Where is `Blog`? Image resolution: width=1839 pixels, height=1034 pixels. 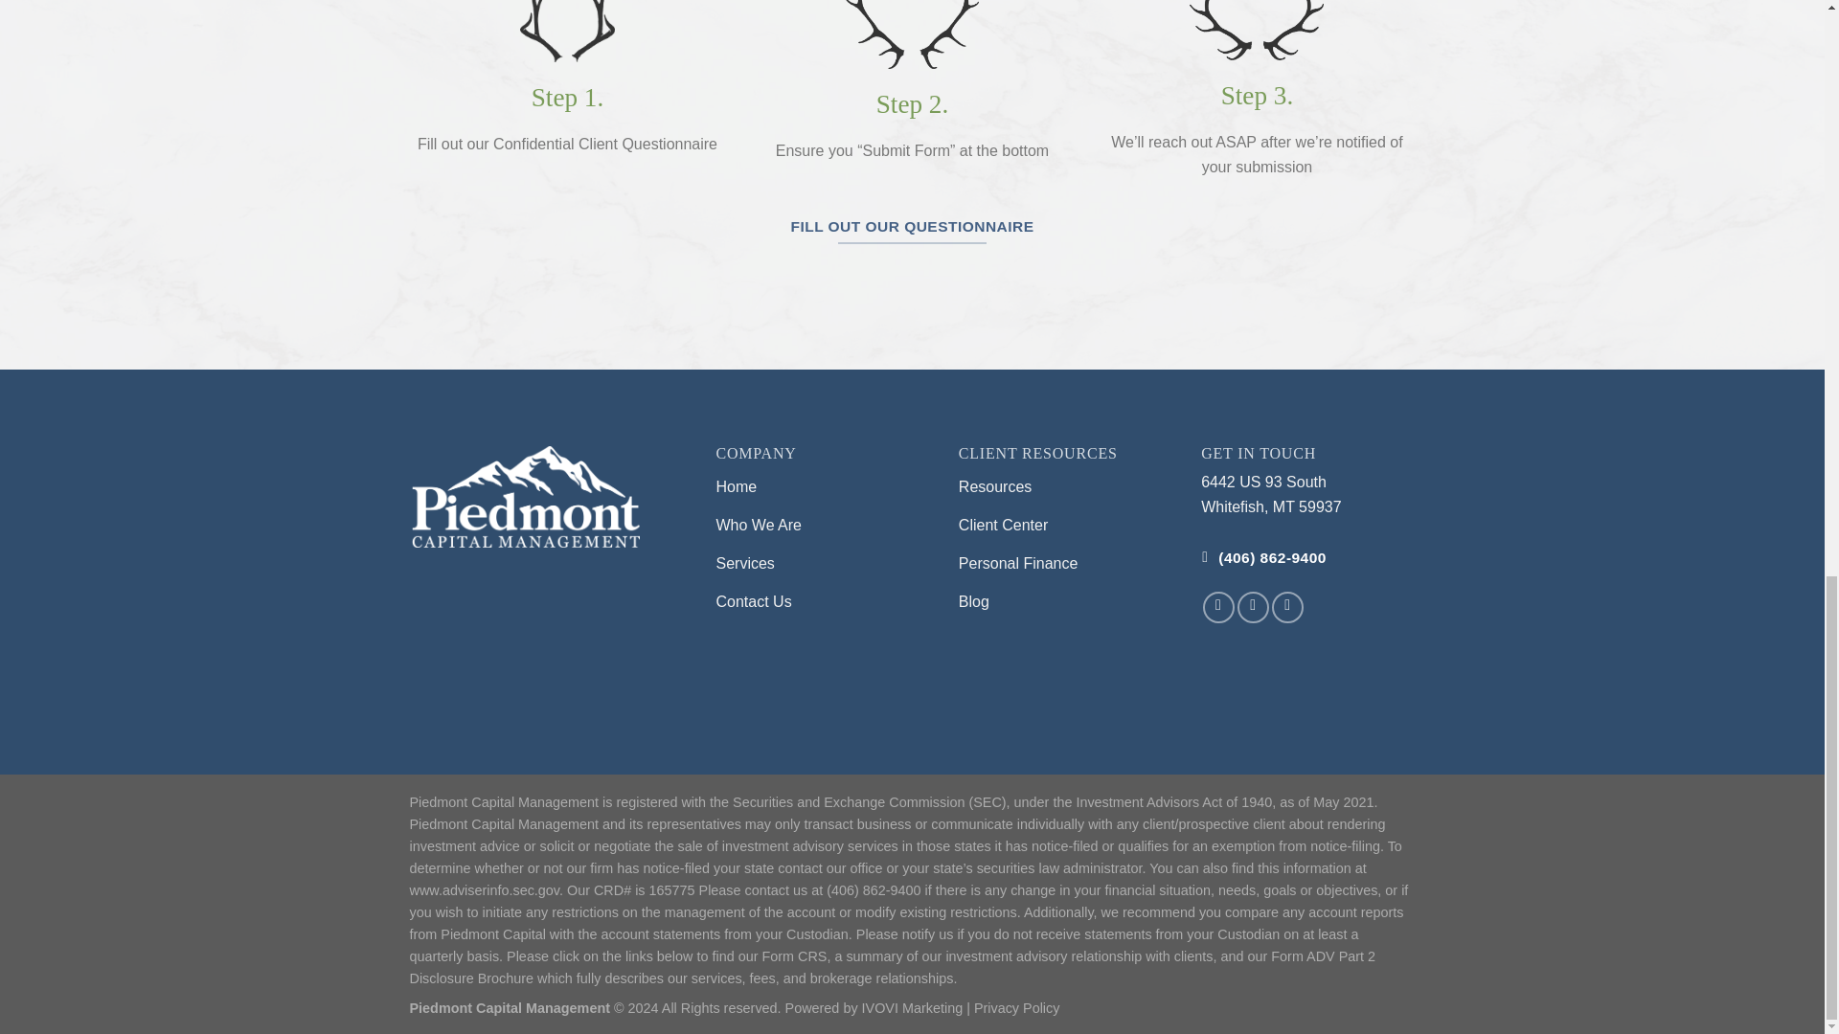
Blog is located at coordinates (1065, 604).